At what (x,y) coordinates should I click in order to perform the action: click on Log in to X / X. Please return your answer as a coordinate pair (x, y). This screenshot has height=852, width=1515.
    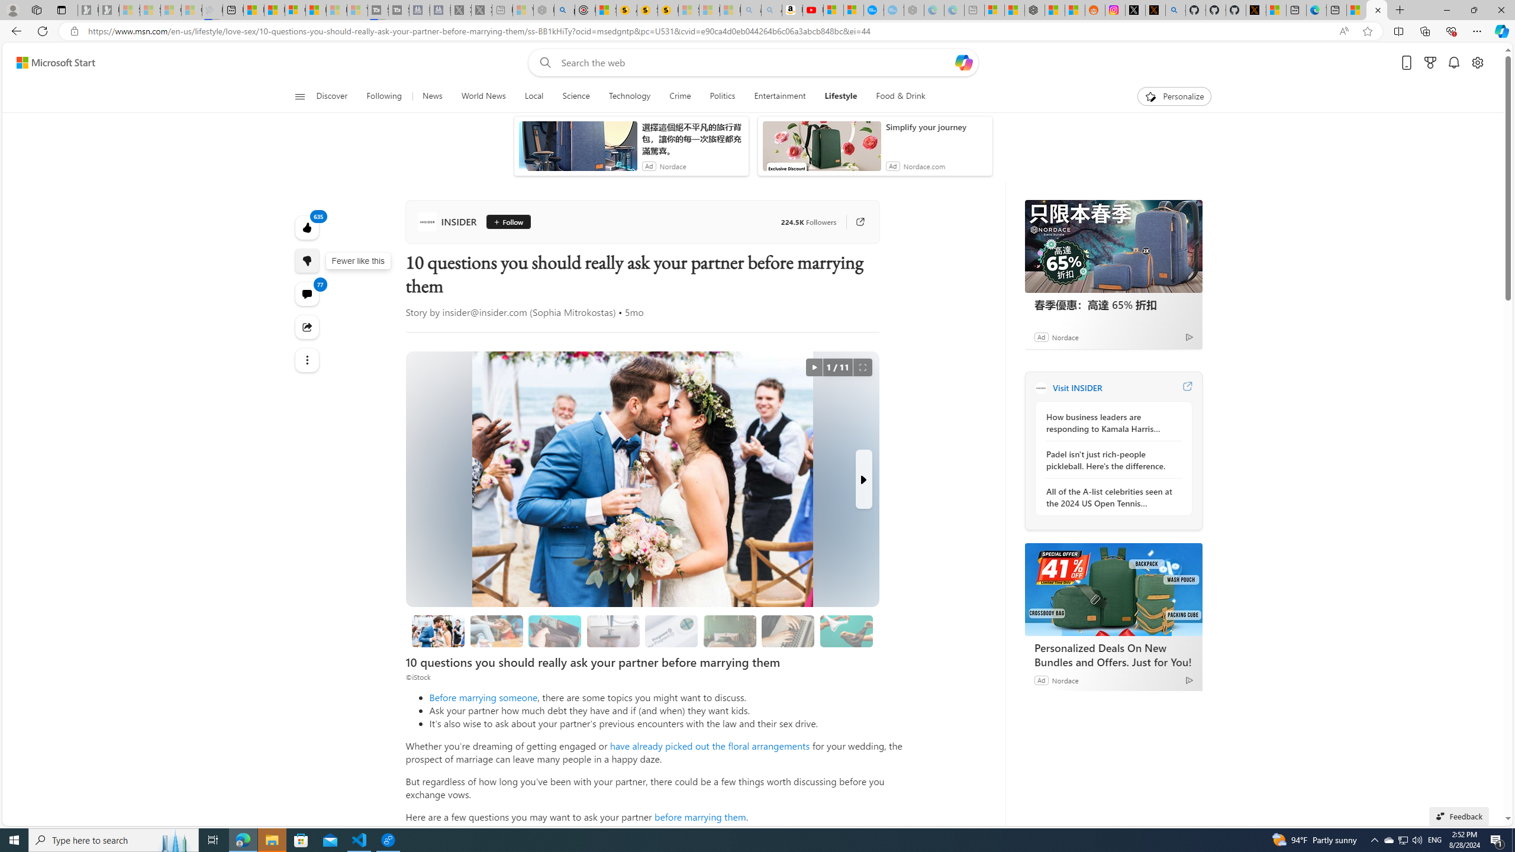
    Looking at the image, I should click on (1134, 10).